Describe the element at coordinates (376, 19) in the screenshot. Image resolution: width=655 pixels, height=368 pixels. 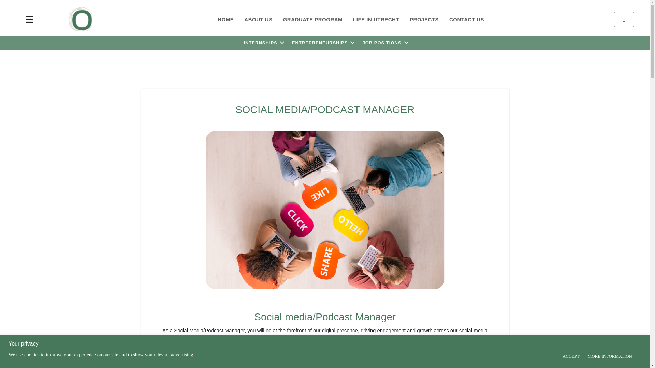
I see `LIFE IN UTRECHT` at that location.